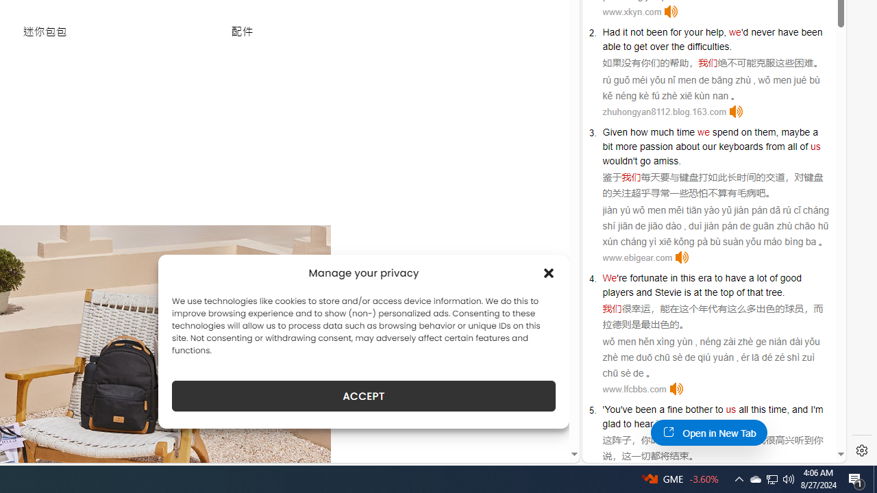  Describe the element at coordinates (549, 273) in the screenshot. I see `Class: cmplz-close` at that location.